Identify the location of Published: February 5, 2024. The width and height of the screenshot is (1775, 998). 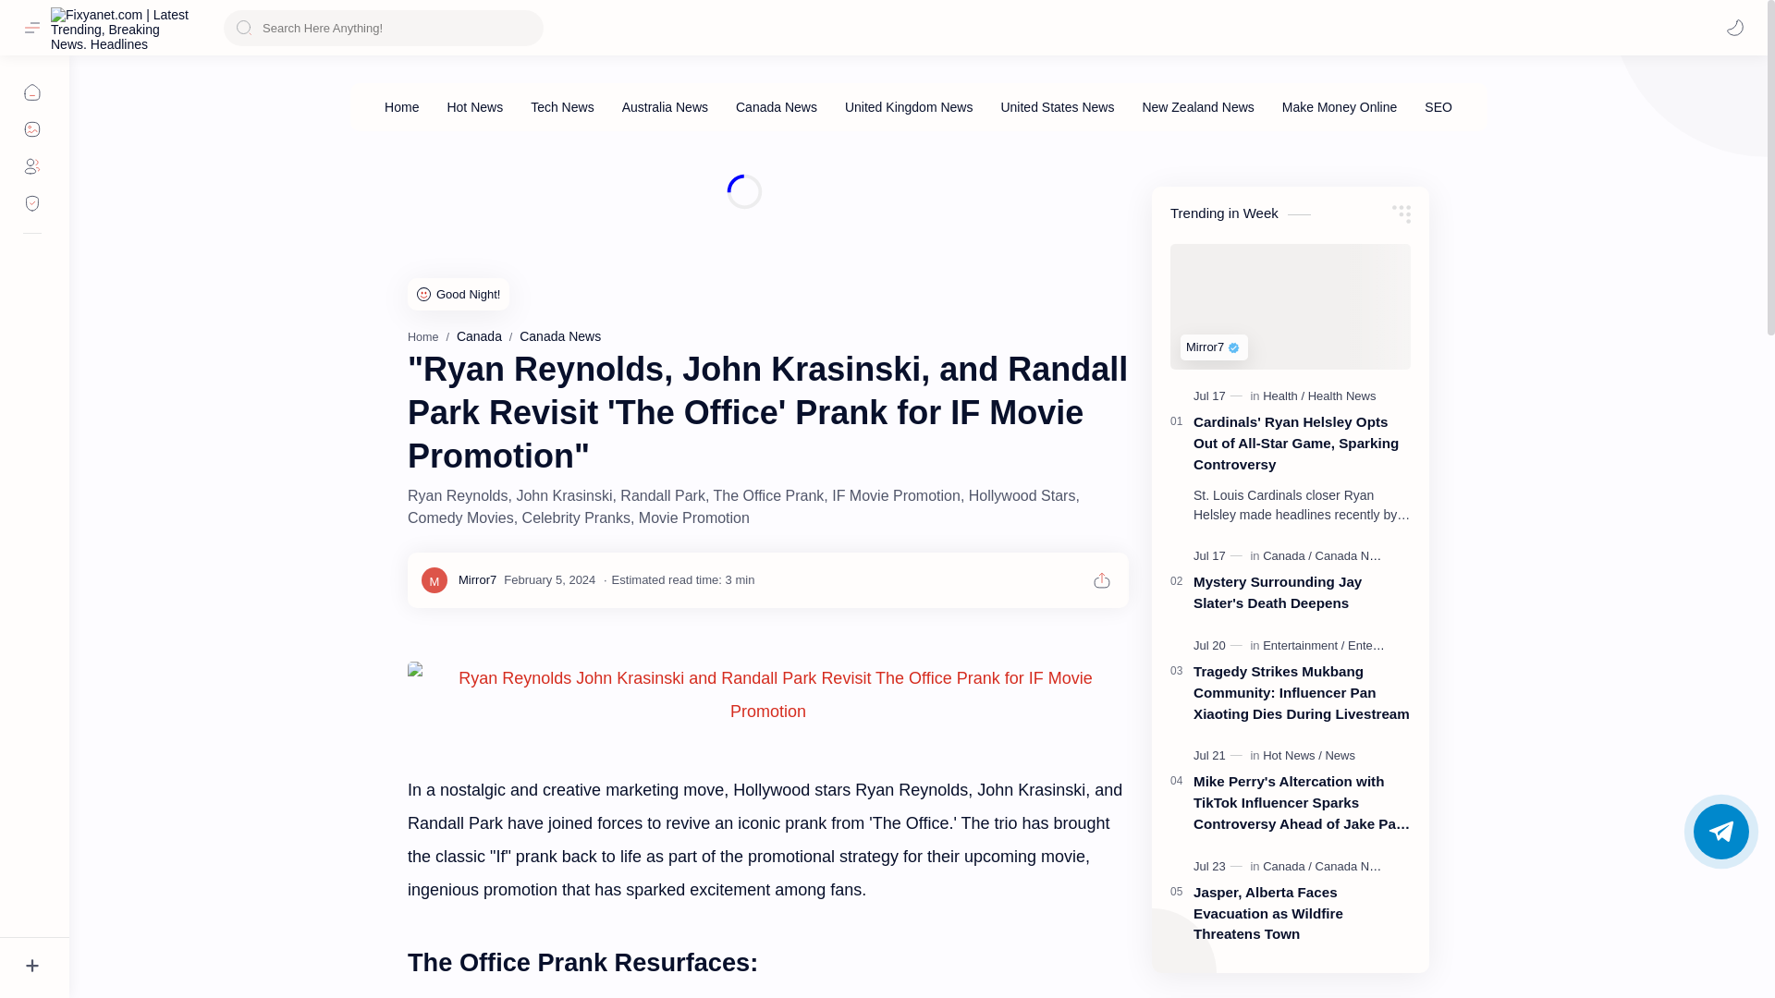
(549, 579).